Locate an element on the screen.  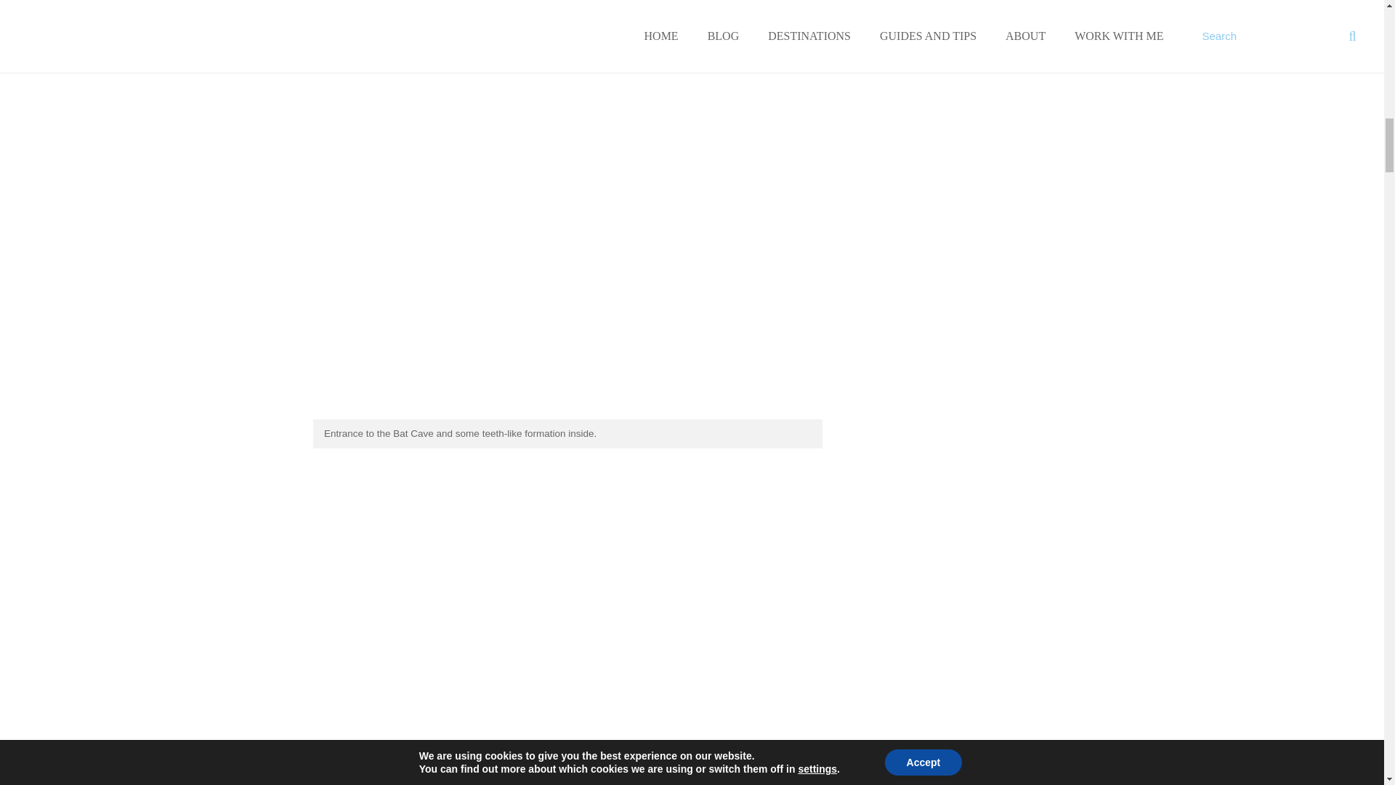
bat-cave-horz by Aleah Phils, on Flickr is located at coordinates (564, 414).